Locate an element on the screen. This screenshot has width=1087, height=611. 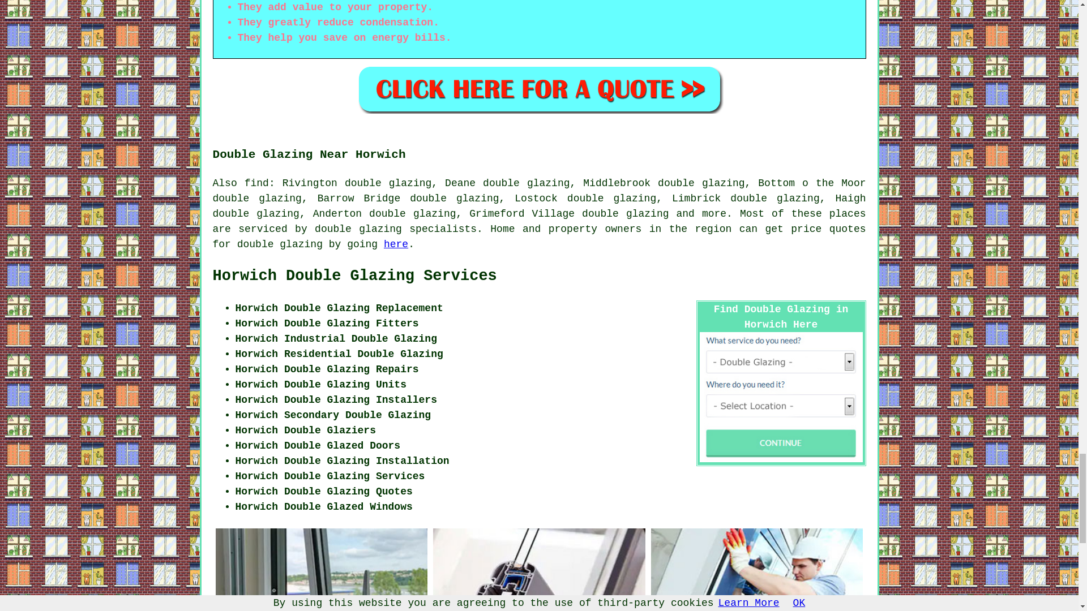
Double Glazing Horwich is located at coordinates (321, 570).